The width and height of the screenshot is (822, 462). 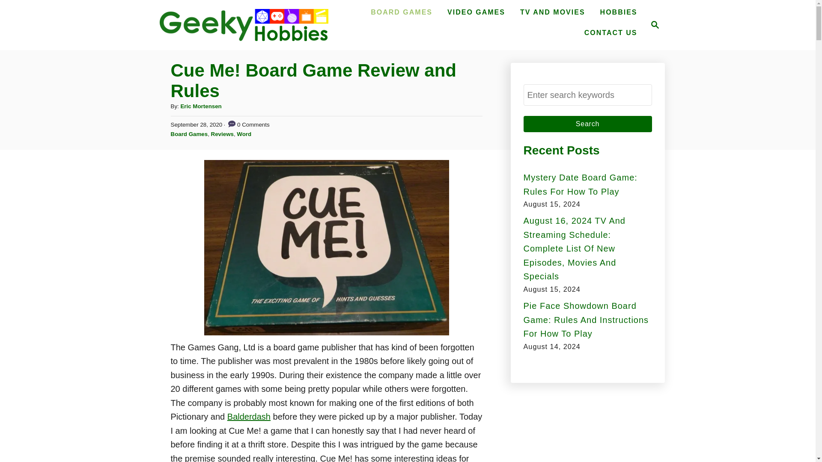 What do you see at coordinates (244, 25) in the screenshot?
I see `Search` at bounding box center [244, 25].